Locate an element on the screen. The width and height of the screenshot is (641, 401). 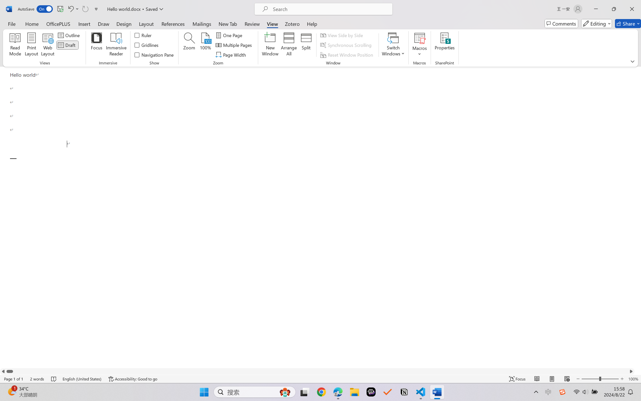
Ribbon Display Options is located at coordinates (632, 61).